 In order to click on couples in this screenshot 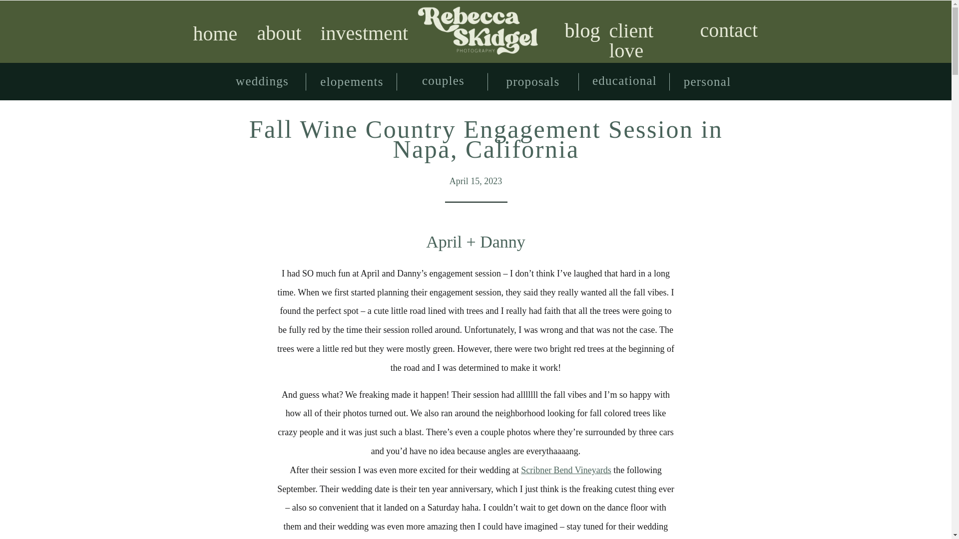, I will do `click(444, 82)`.